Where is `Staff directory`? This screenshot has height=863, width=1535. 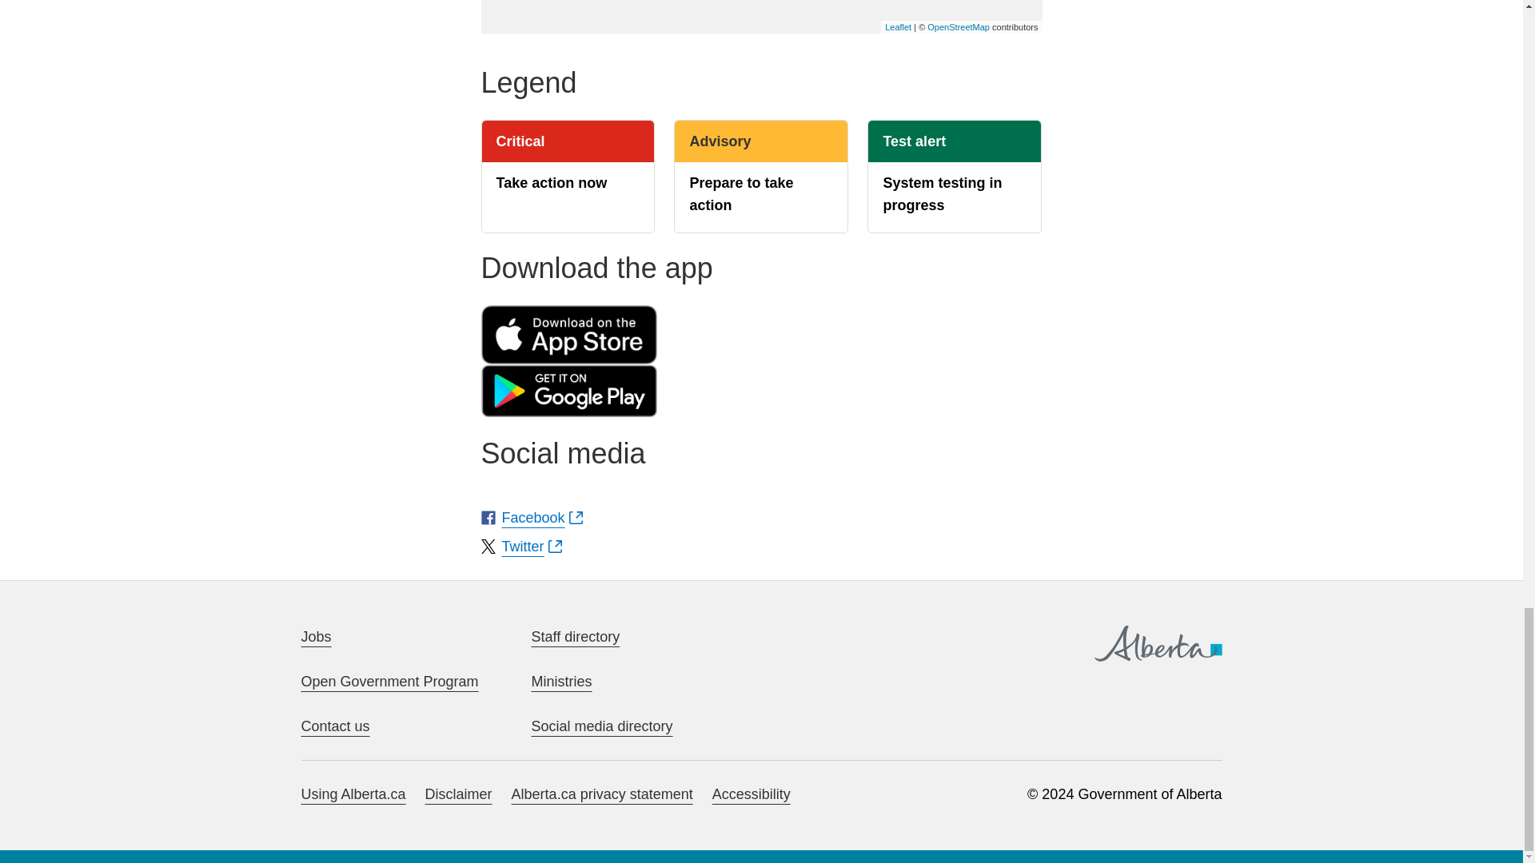 Staff directory is located at coordinates (576, 636).